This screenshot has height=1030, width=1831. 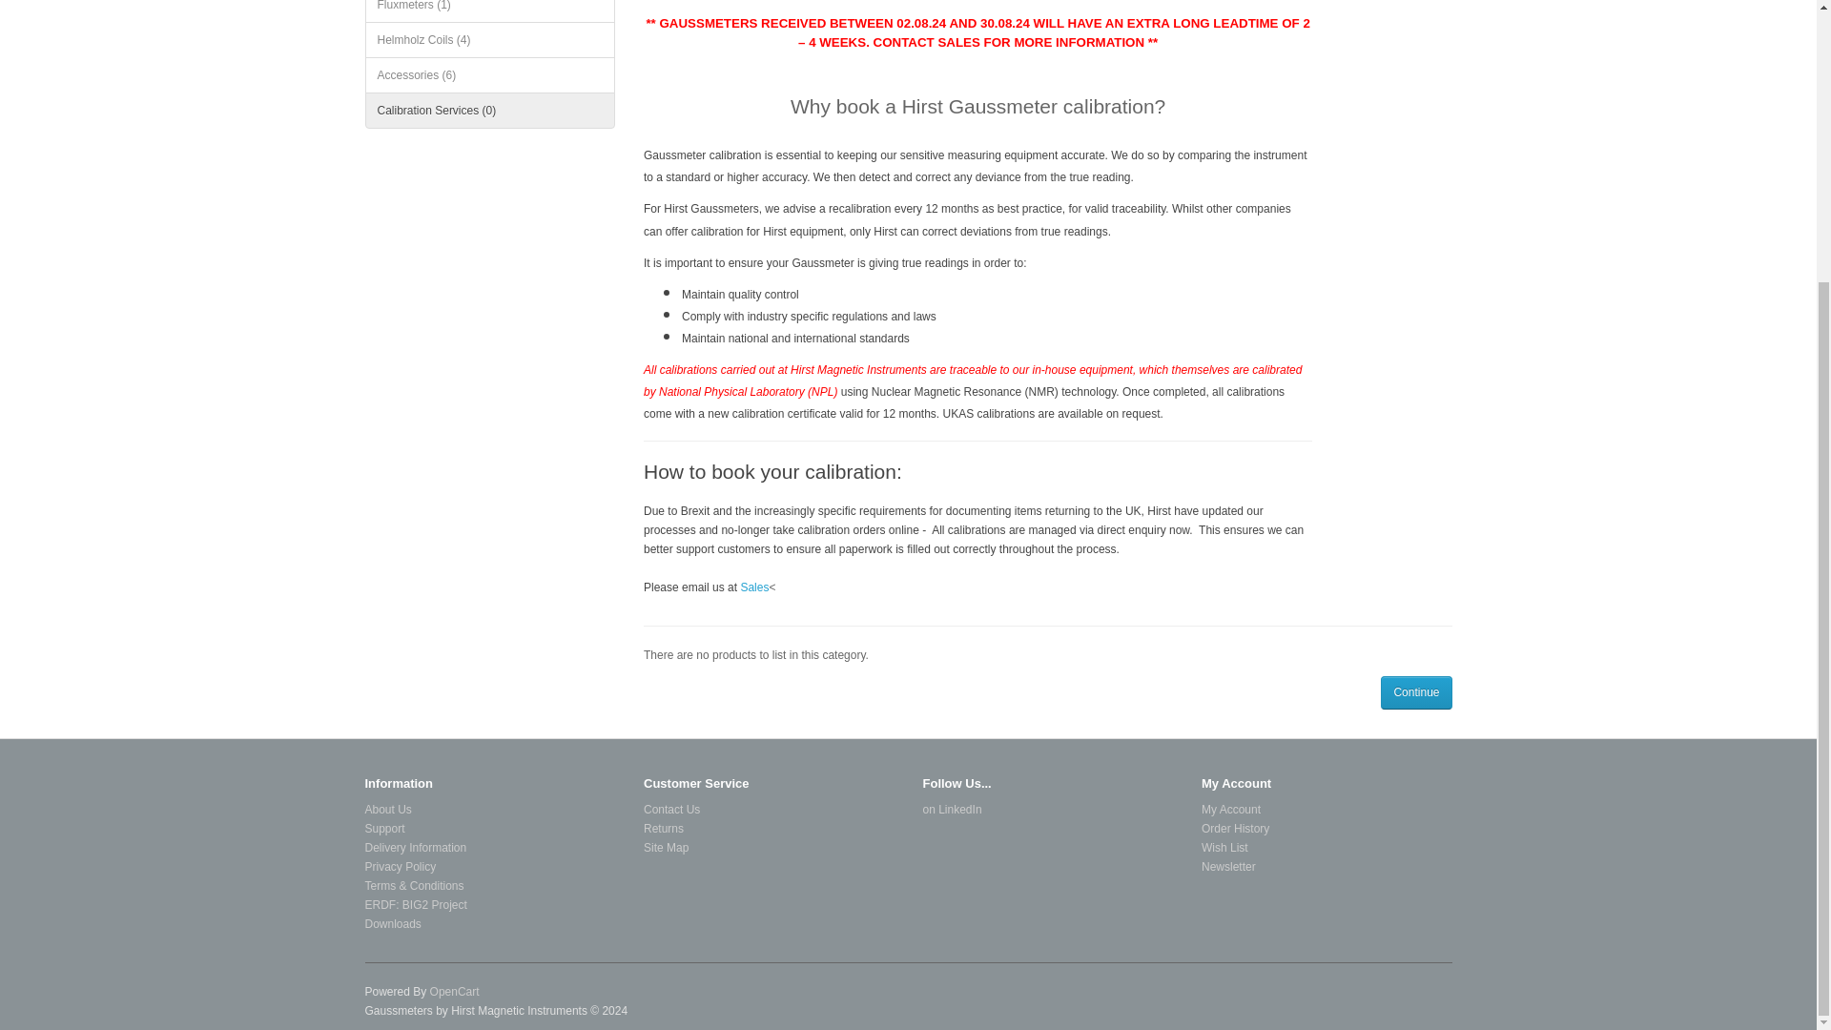 I want to click on ERDF: BIG2 Project, so click(x=416, y=904).